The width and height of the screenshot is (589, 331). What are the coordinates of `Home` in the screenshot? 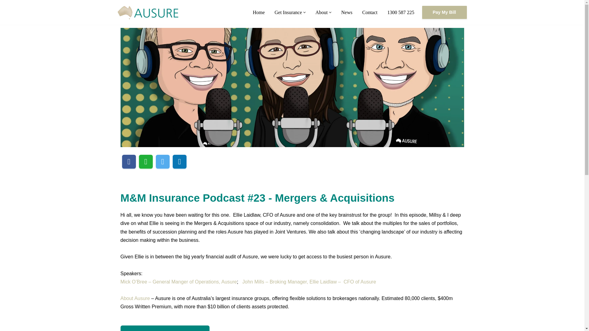 It's located at (258, 12).